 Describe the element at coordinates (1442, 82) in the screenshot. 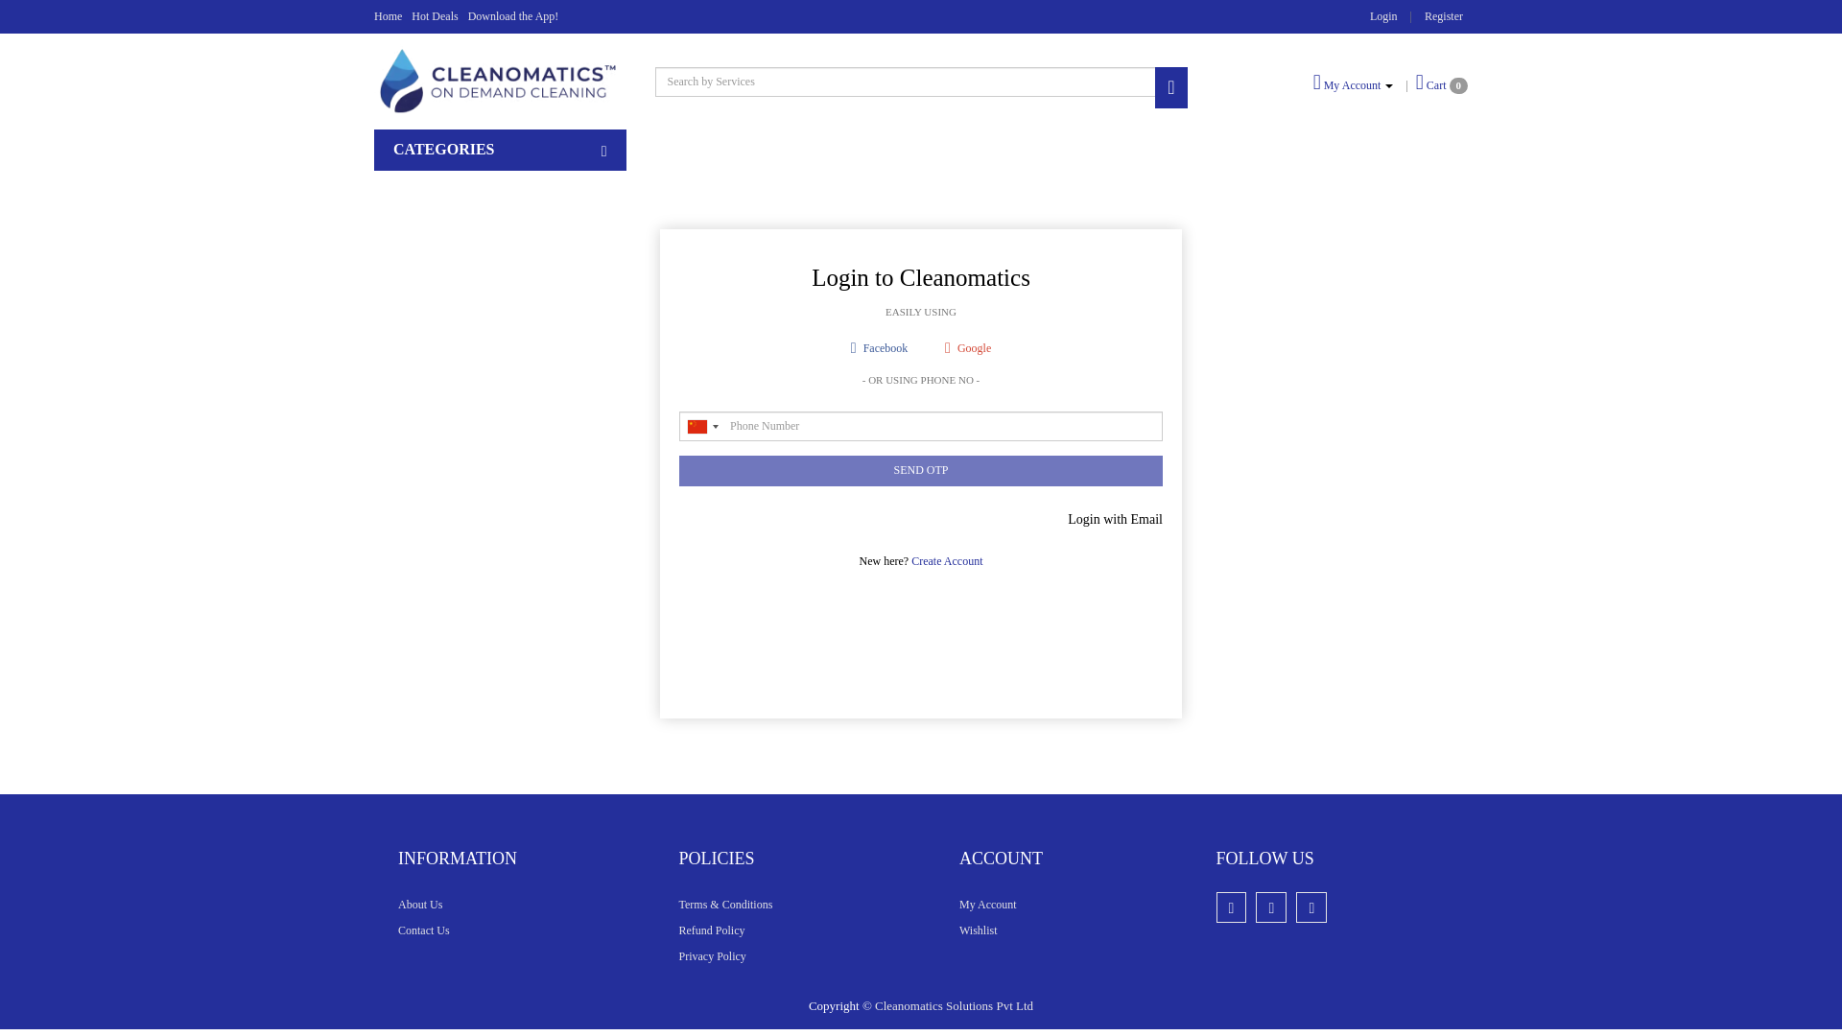

I see `Cart` at that location.